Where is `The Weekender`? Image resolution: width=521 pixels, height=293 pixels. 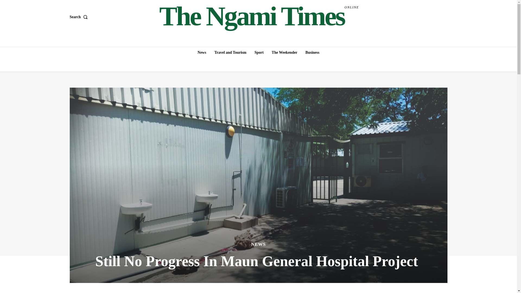
The Weekender is located at coordinates (284, 52).